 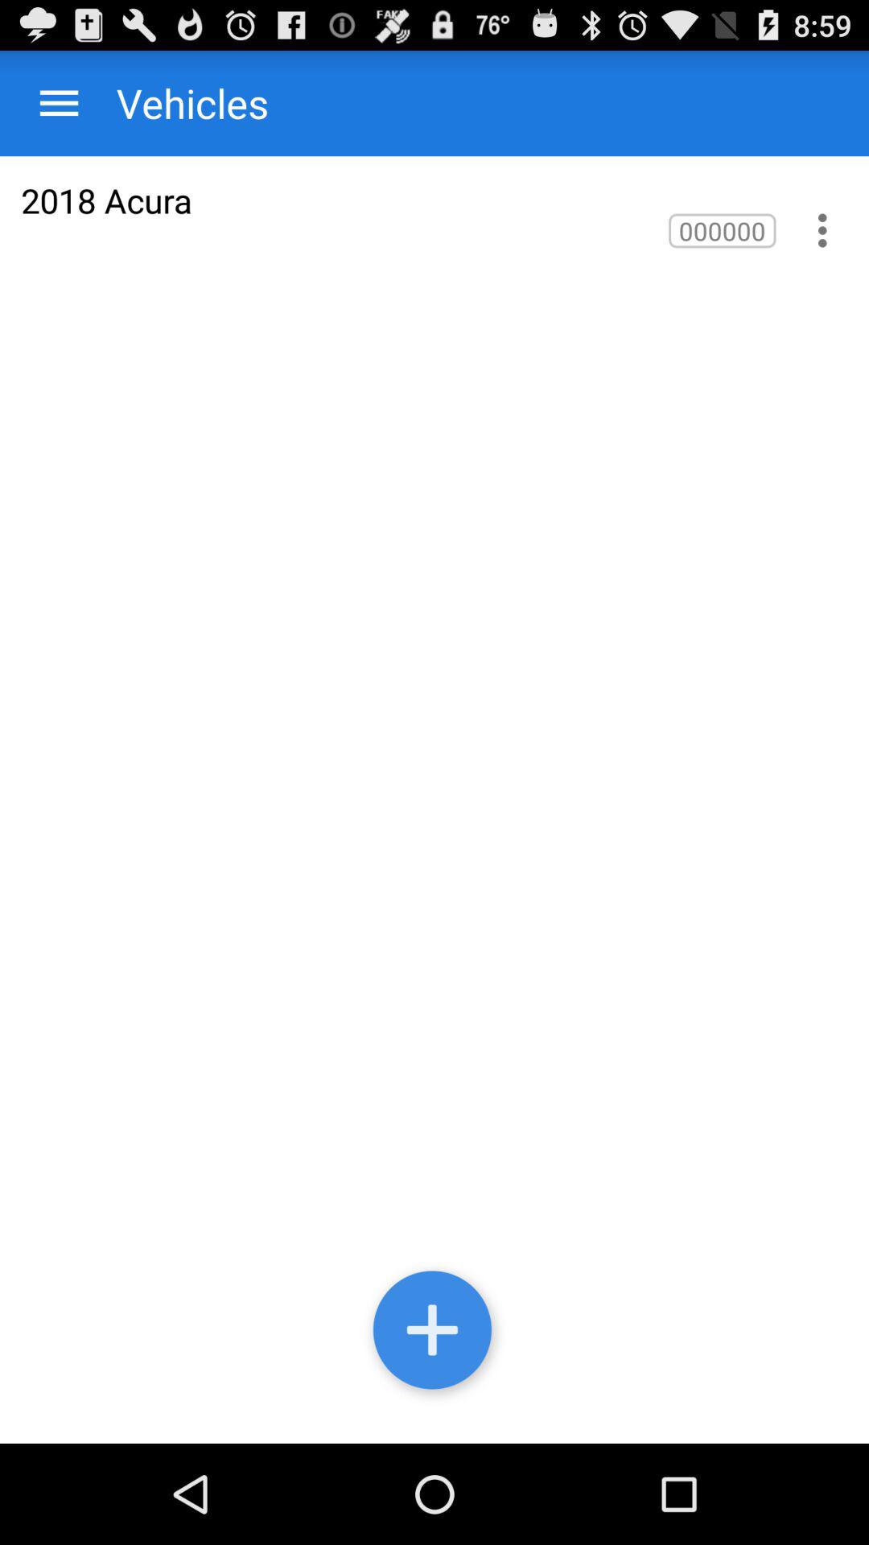 I want to click on open menu, so click(x=60, y=103).